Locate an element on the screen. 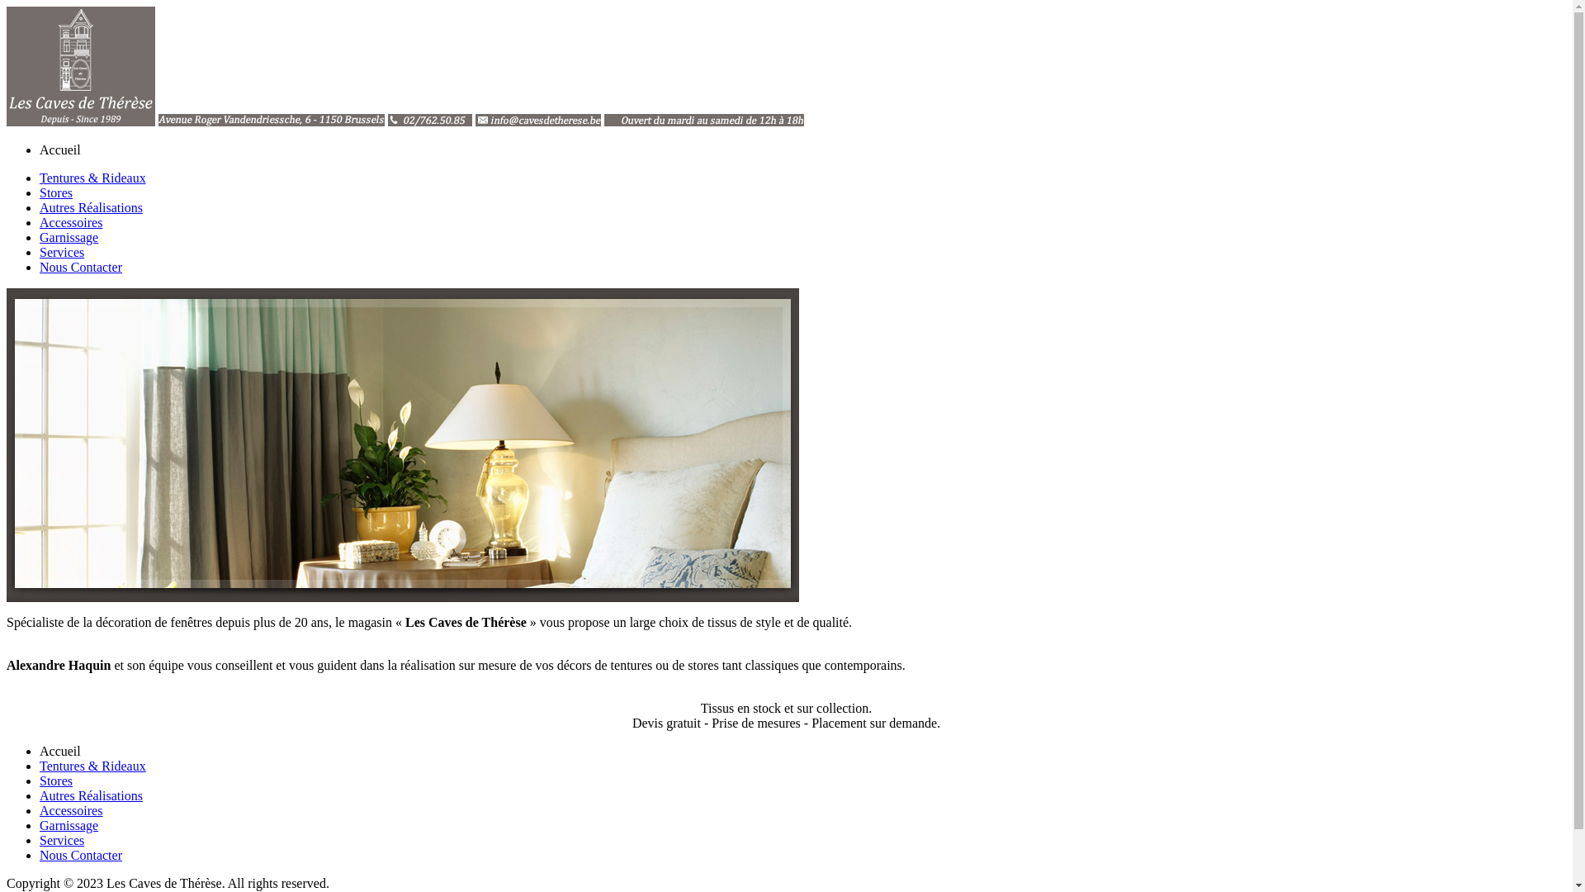  Garnissage is located at coordinates (69, 826).